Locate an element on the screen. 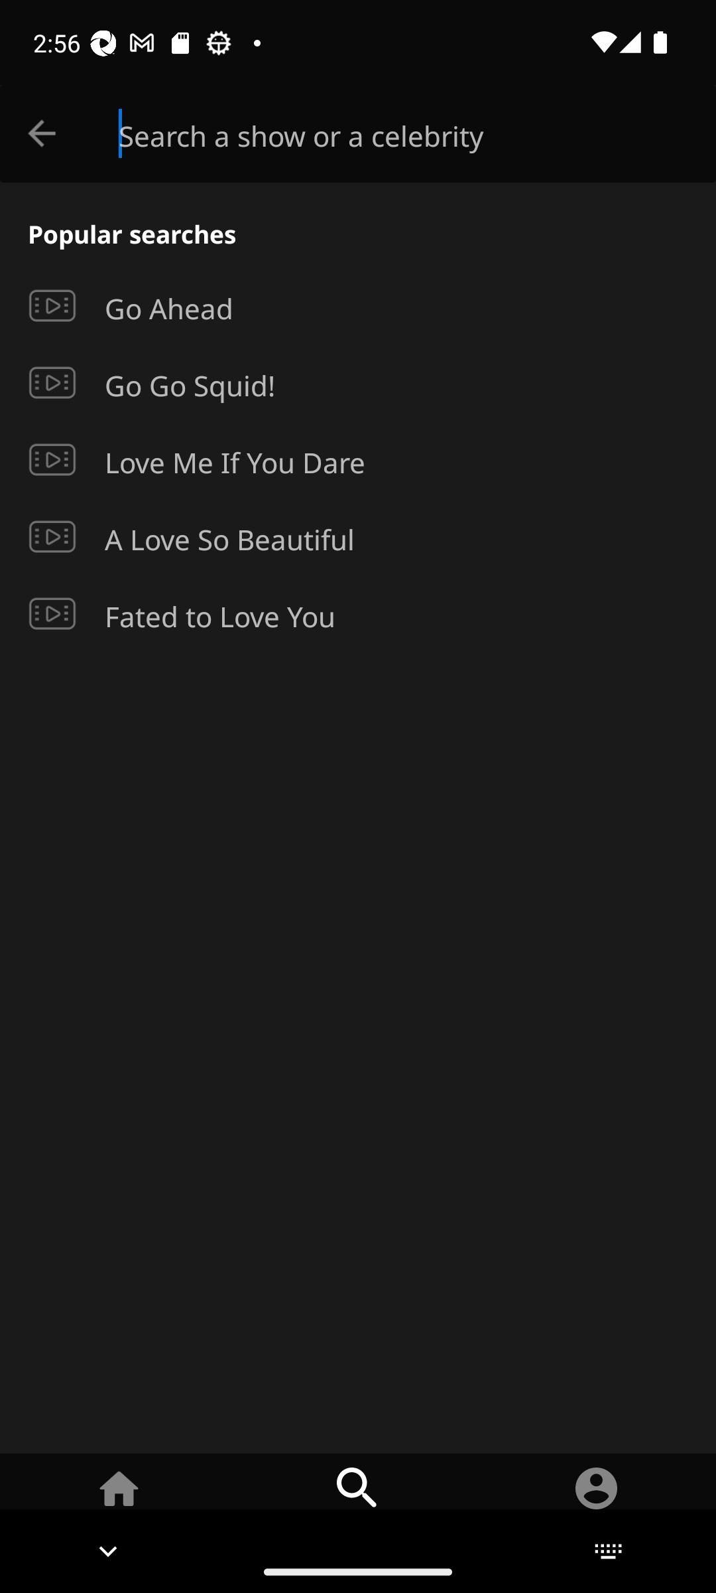 The width and height of the screenshot is (716, 1593). Go Ahead is located at coordinates (358, 305).